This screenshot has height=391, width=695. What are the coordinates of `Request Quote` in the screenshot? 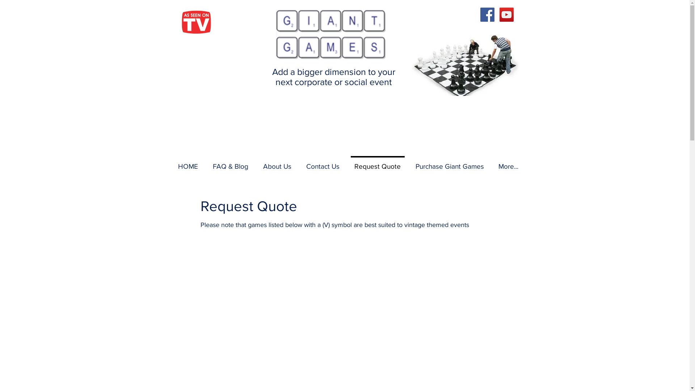 It's located at (377, 163).